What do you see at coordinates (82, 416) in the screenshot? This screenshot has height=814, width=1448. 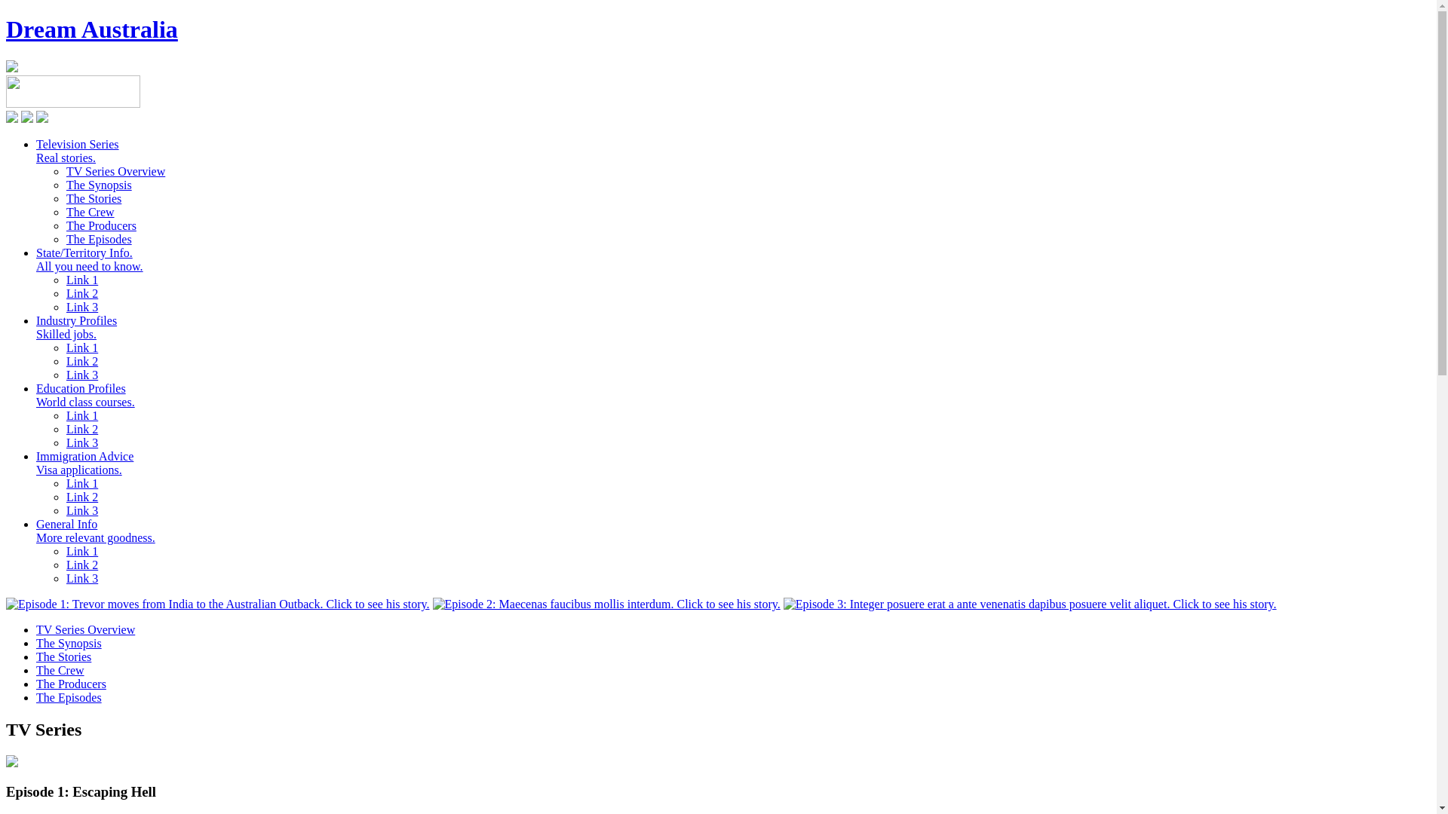 I see `Link 1` at bounding box center [82, 416].